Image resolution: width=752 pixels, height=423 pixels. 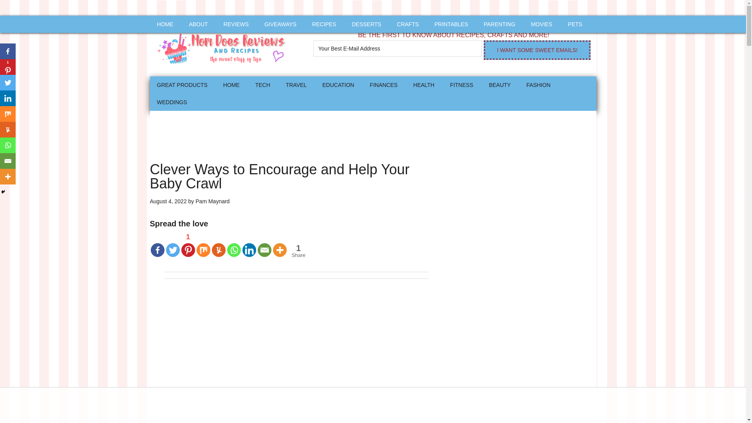 What do you see at coordinates (182, 85) in the screenshot?
I see `GREAT PRODUCTS` at bounding box center [182, 85].